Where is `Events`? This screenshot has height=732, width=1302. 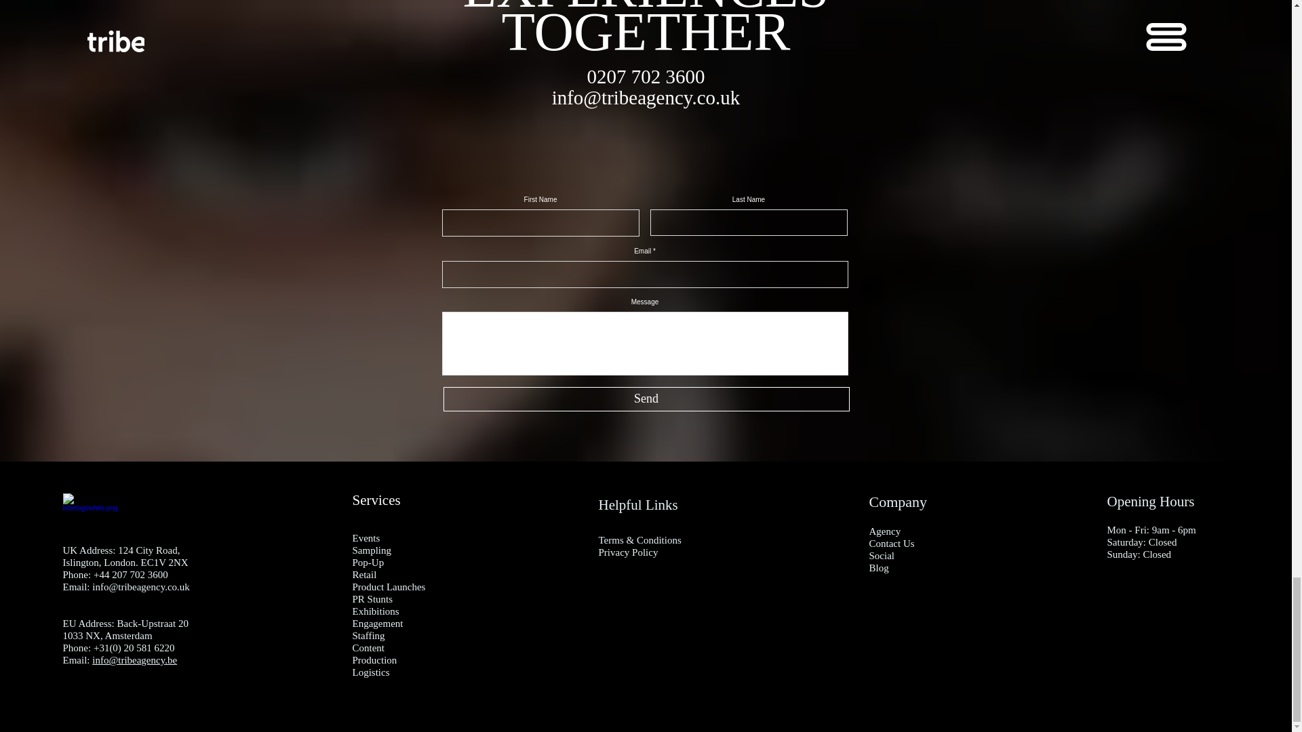
Events is located at coordinates (366, 538).